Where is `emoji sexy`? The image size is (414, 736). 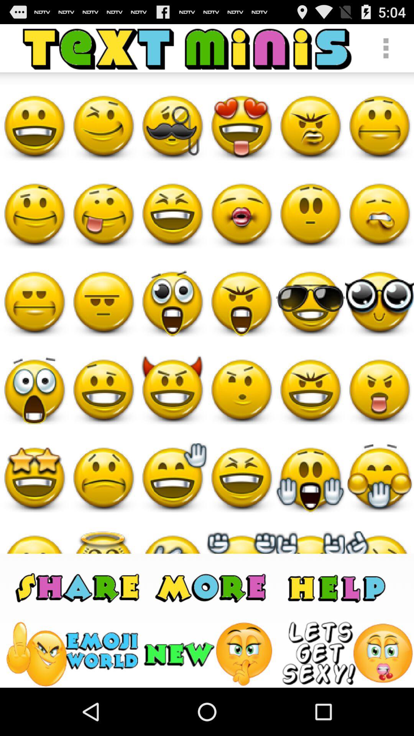 emoji sexy is located at coordinates (347, 654).